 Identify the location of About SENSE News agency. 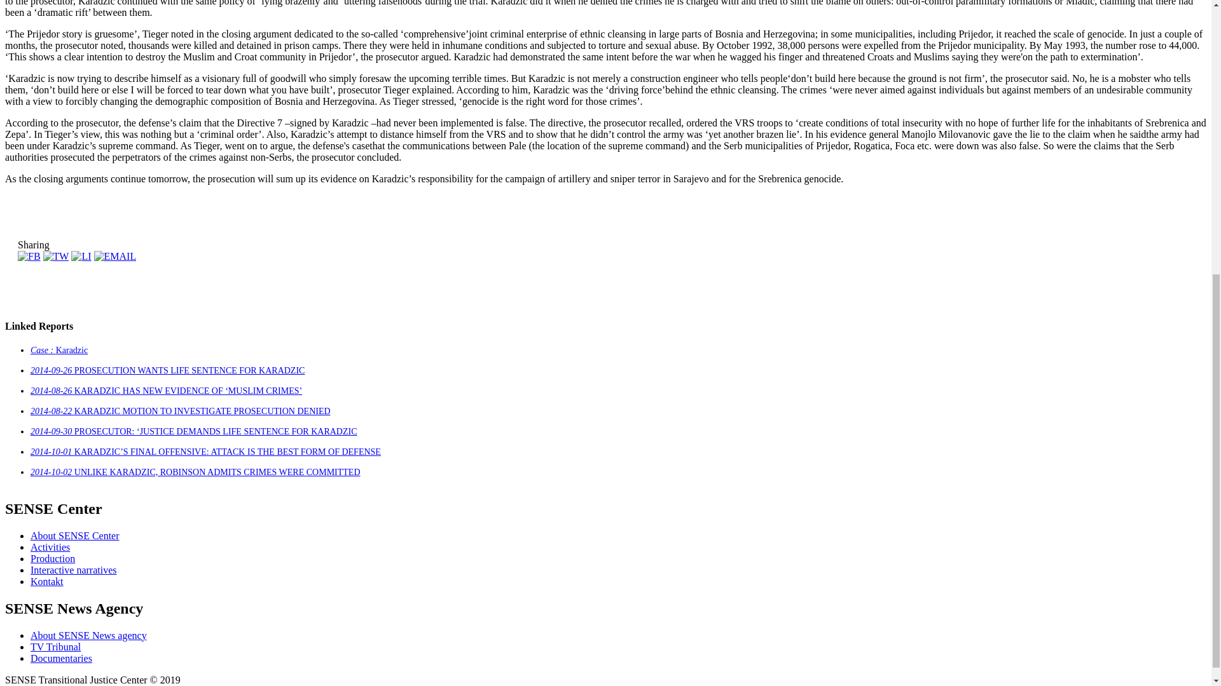
(88, 635).